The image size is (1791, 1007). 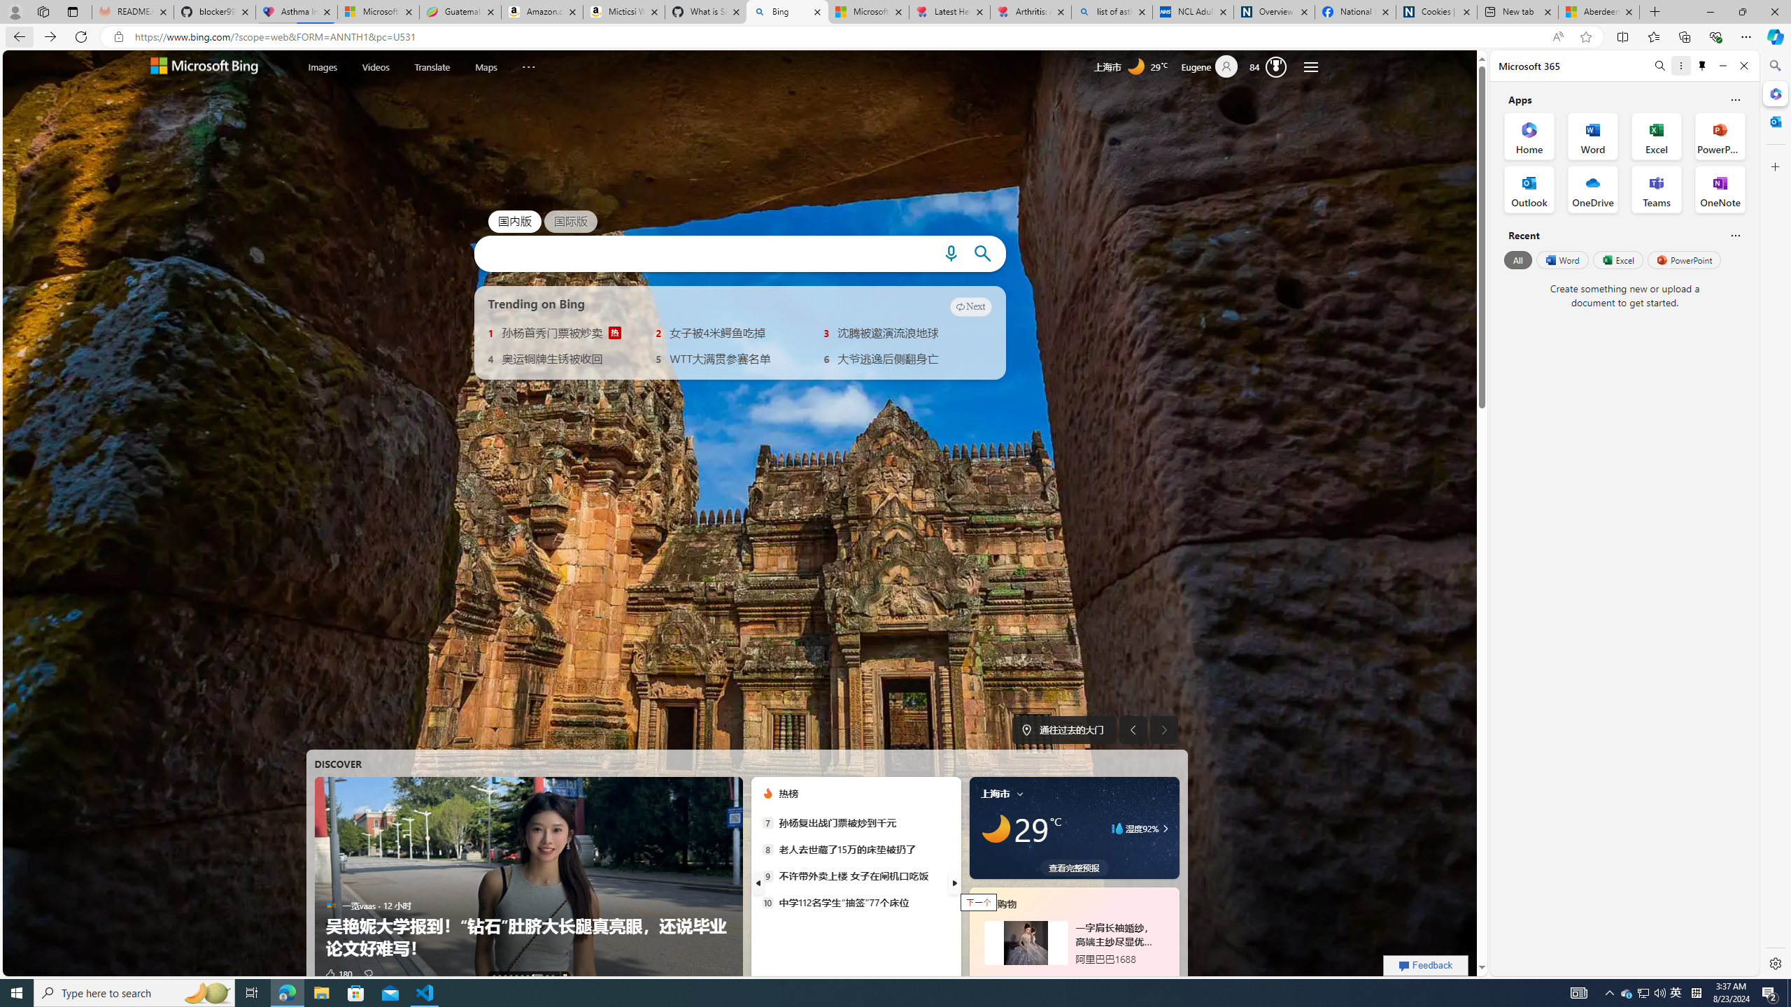 What do you see at coordinates (788, 12) in the screenshot?
I see `Bing` at bounding box center [788, 12].